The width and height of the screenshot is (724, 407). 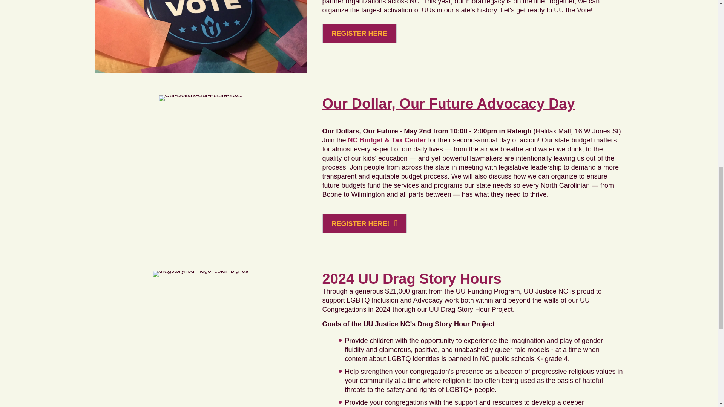 What do you see at coordinates (201, 36) in the screenshot?
I see `UUTV Cropped` at bounding box center [201, 36].